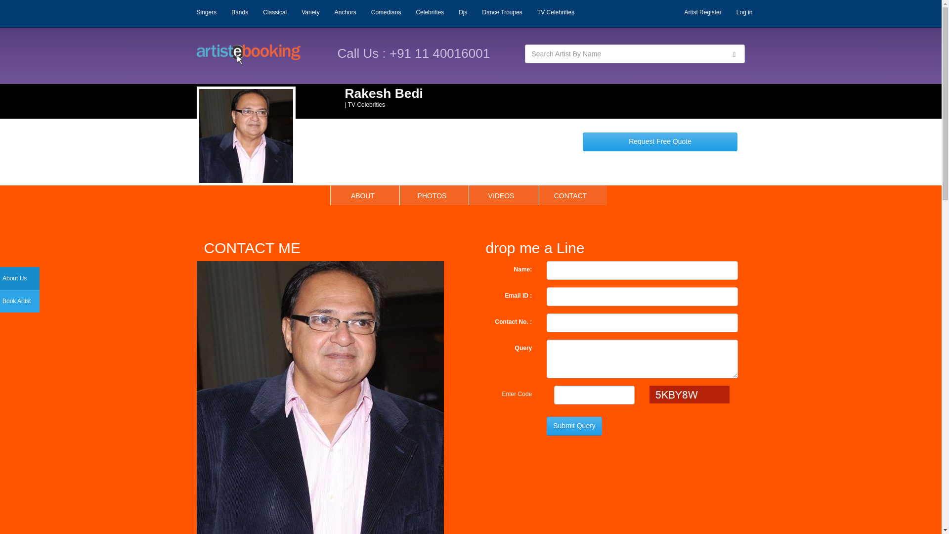  I want to click on Variety, so click(310, 12).